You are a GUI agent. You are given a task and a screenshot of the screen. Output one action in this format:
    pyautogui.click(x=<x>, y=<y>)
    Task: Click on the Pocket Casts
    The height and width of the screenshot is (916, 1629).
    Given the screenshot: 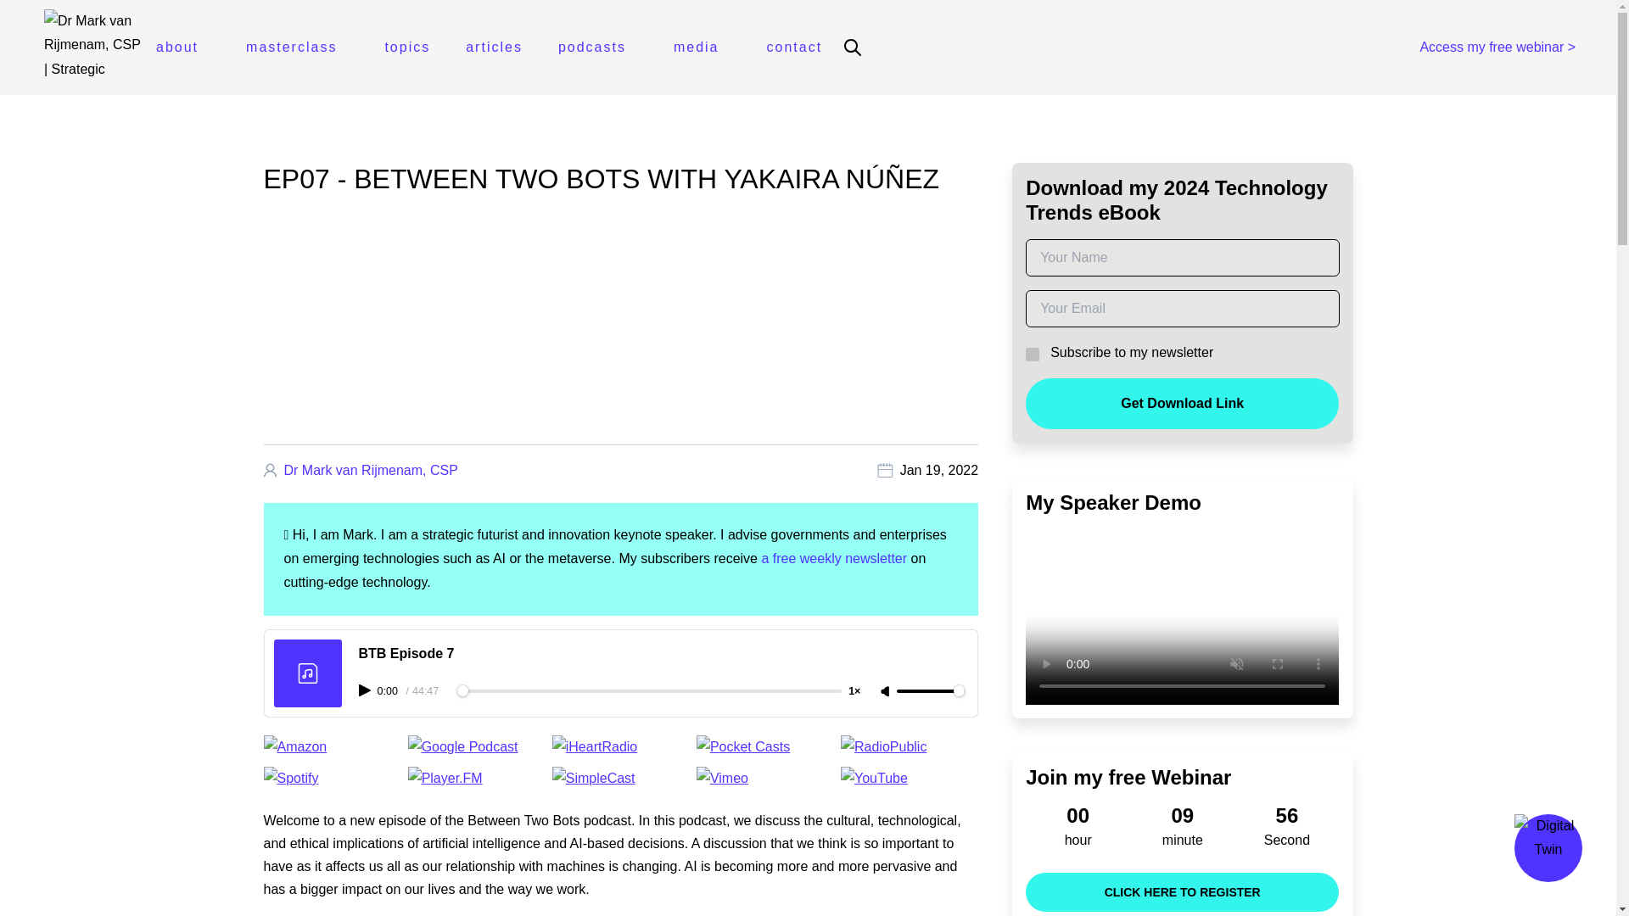 What is the action you would take?
    pyautogui.click(x=765, y=747)
    